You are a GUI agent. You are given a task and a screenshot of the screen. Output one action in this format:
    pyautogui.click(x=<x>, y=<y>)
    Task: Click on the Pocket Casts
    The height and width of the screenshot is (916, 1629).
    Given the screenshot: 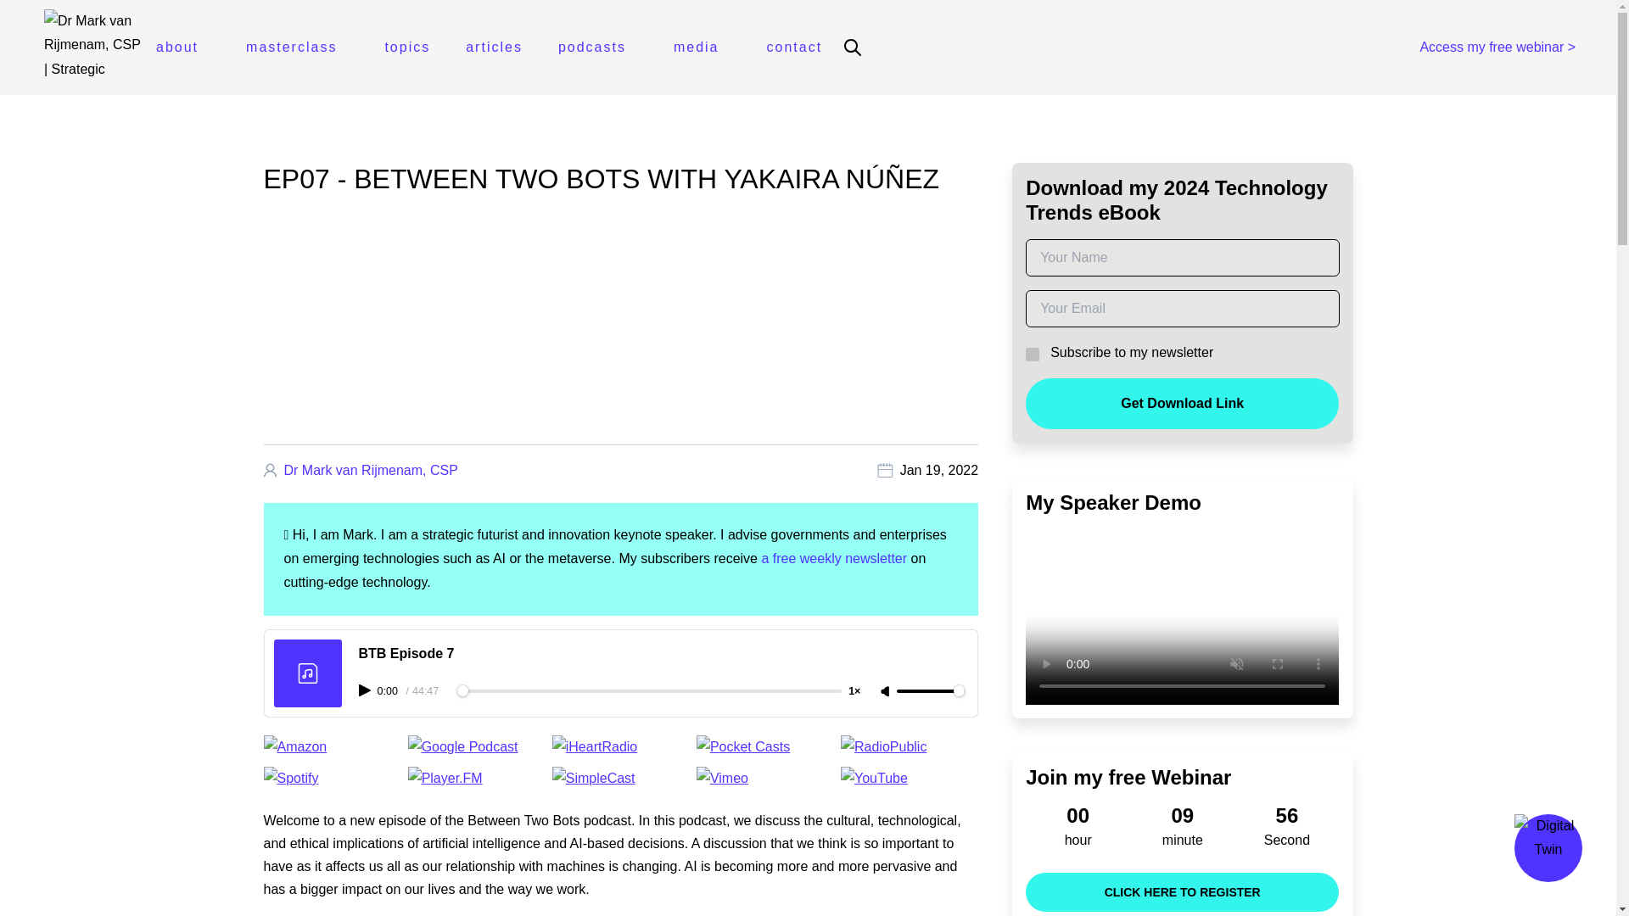 What is the action you would take?
    pyautogui.click(x=765, y=747)
    